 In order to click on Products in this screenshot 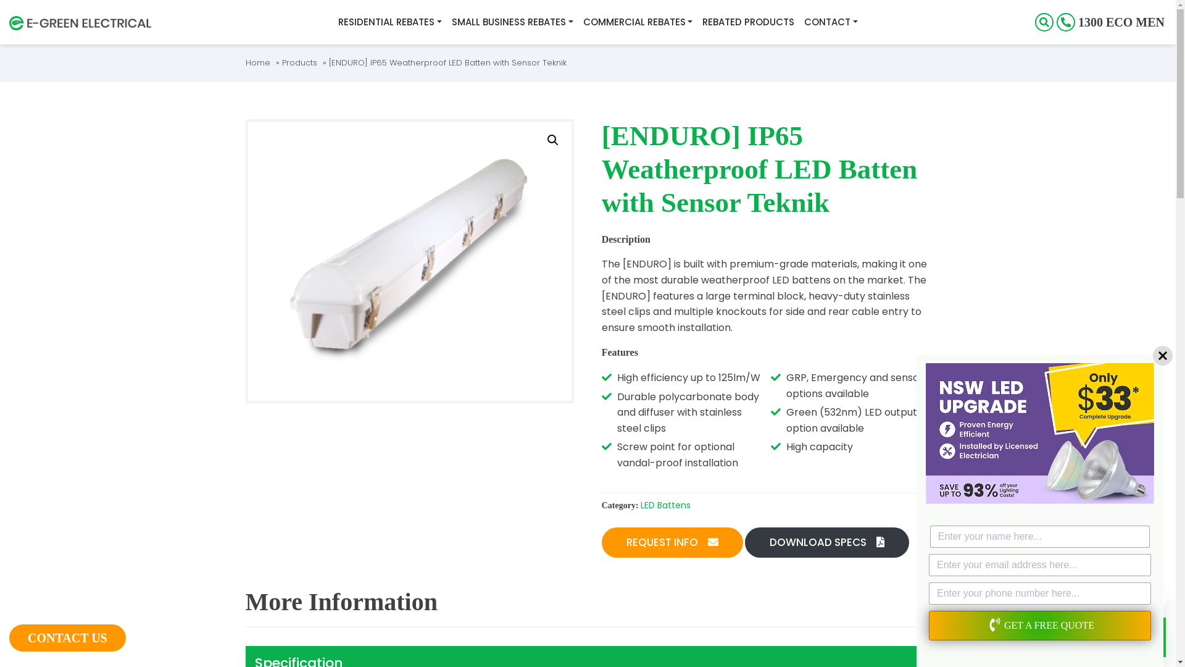, I will do `click(299, 63)`.